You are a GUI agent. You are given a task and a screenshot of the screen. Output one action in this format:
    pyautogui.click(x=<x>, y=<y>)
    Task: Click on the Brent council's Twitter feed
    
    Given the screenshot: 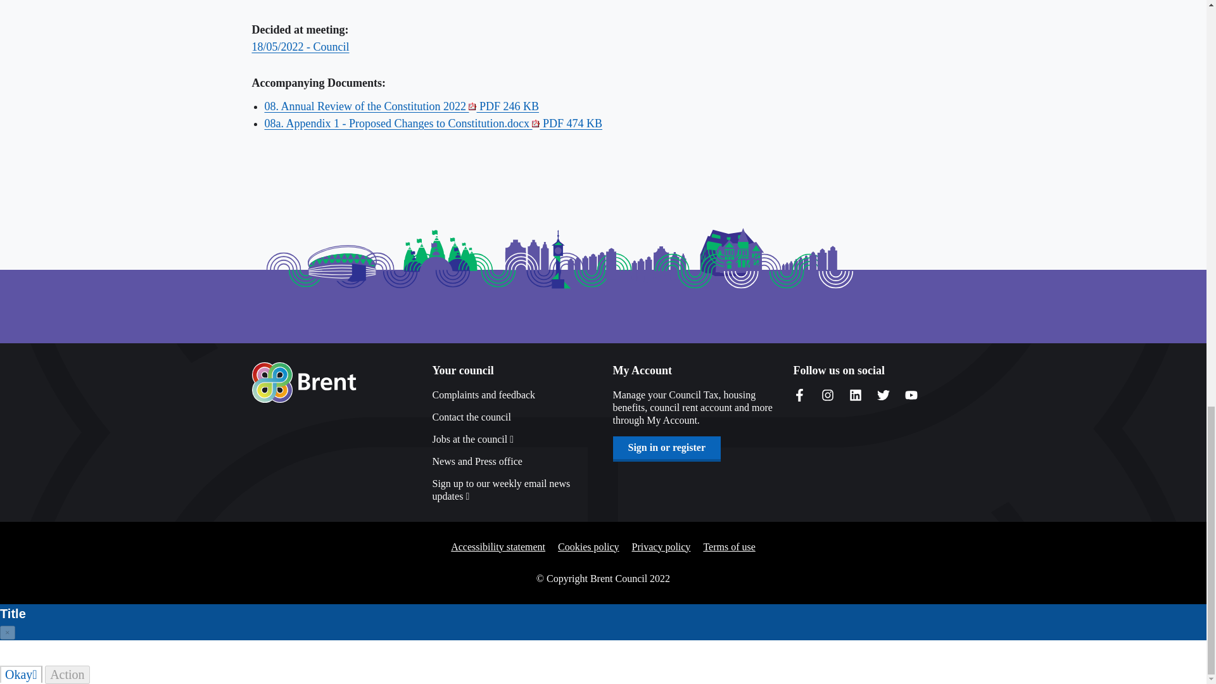 What is the action you would take?
    pyautogui.click(x=883, y=395)
    